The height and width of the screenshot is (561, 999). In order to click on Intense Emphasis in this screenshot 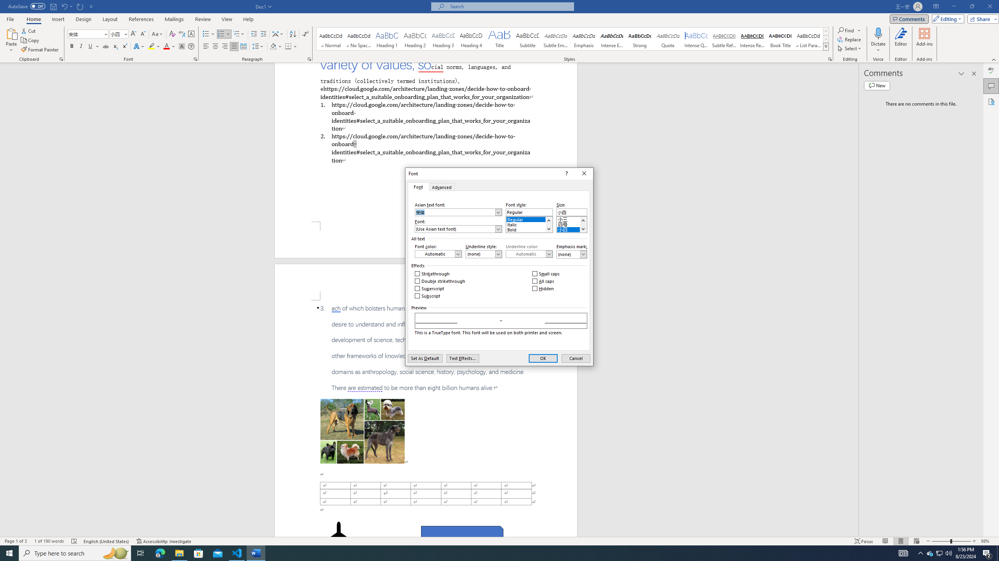, I will do `click(612, 39)`.